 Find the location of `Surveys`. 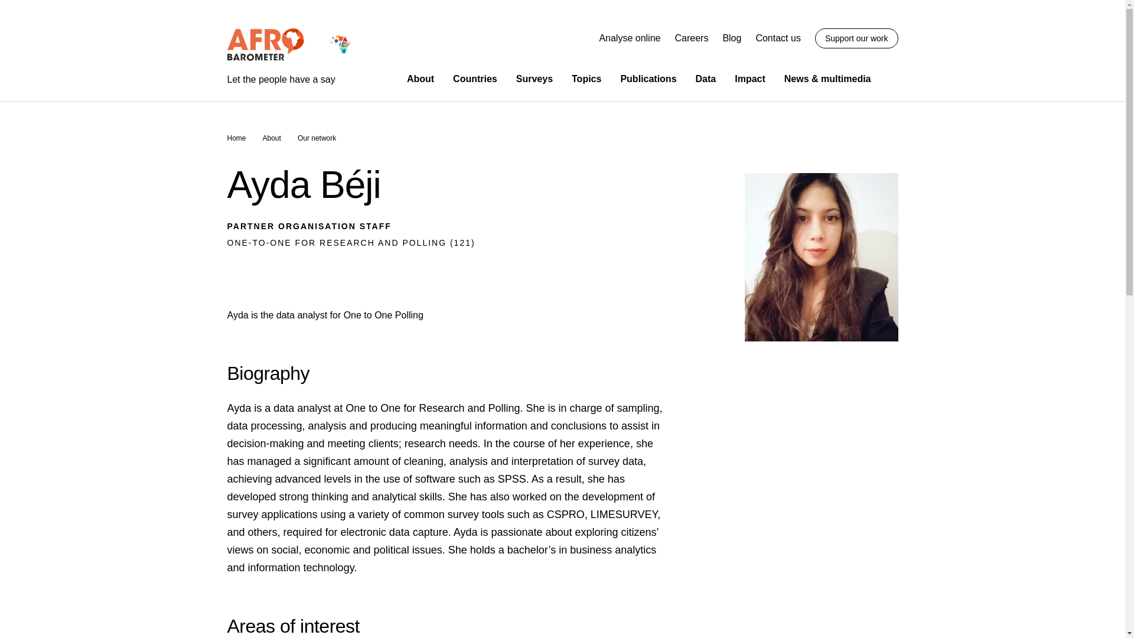

Surveys is located at coordinates (534, 79).